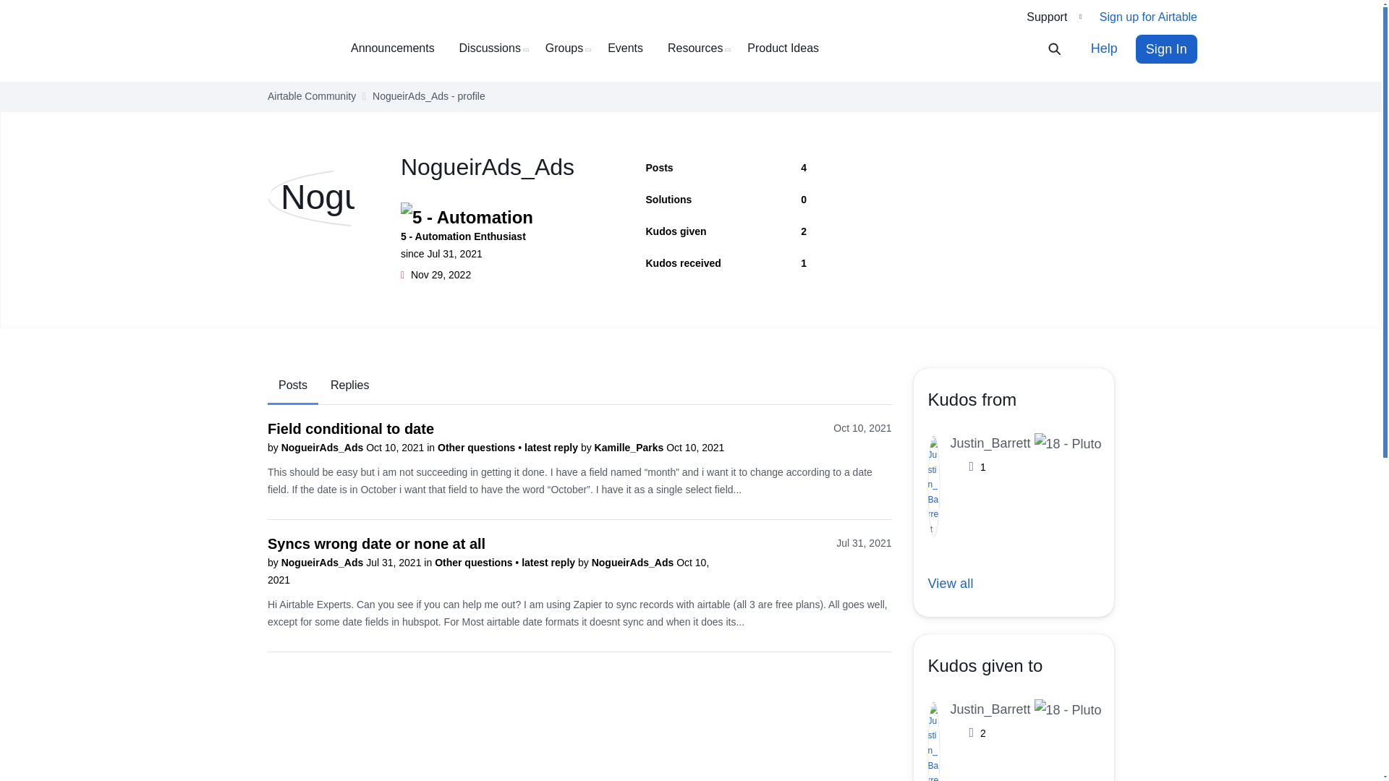  I want to click on Sign up for Airtable, so click(1149, 17).